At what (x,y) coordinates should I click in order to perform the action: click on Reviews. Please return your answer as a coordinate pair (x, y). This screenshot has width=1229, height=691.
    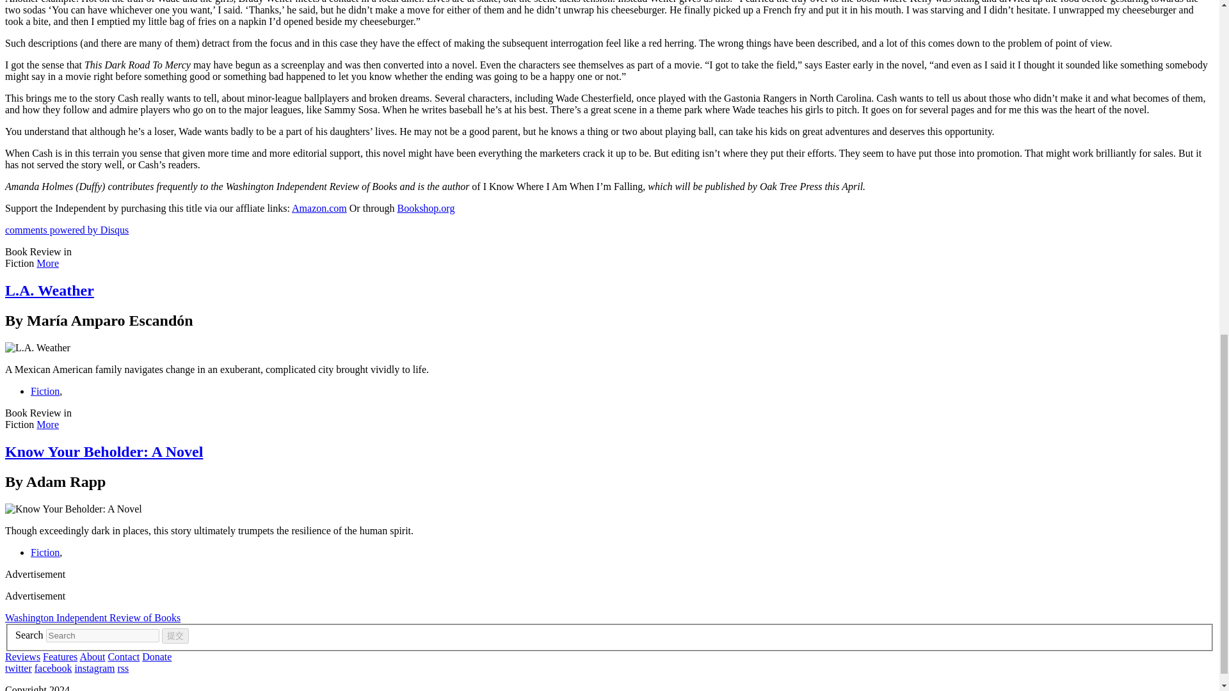
    Looking at the image, I should click on (22, 656).